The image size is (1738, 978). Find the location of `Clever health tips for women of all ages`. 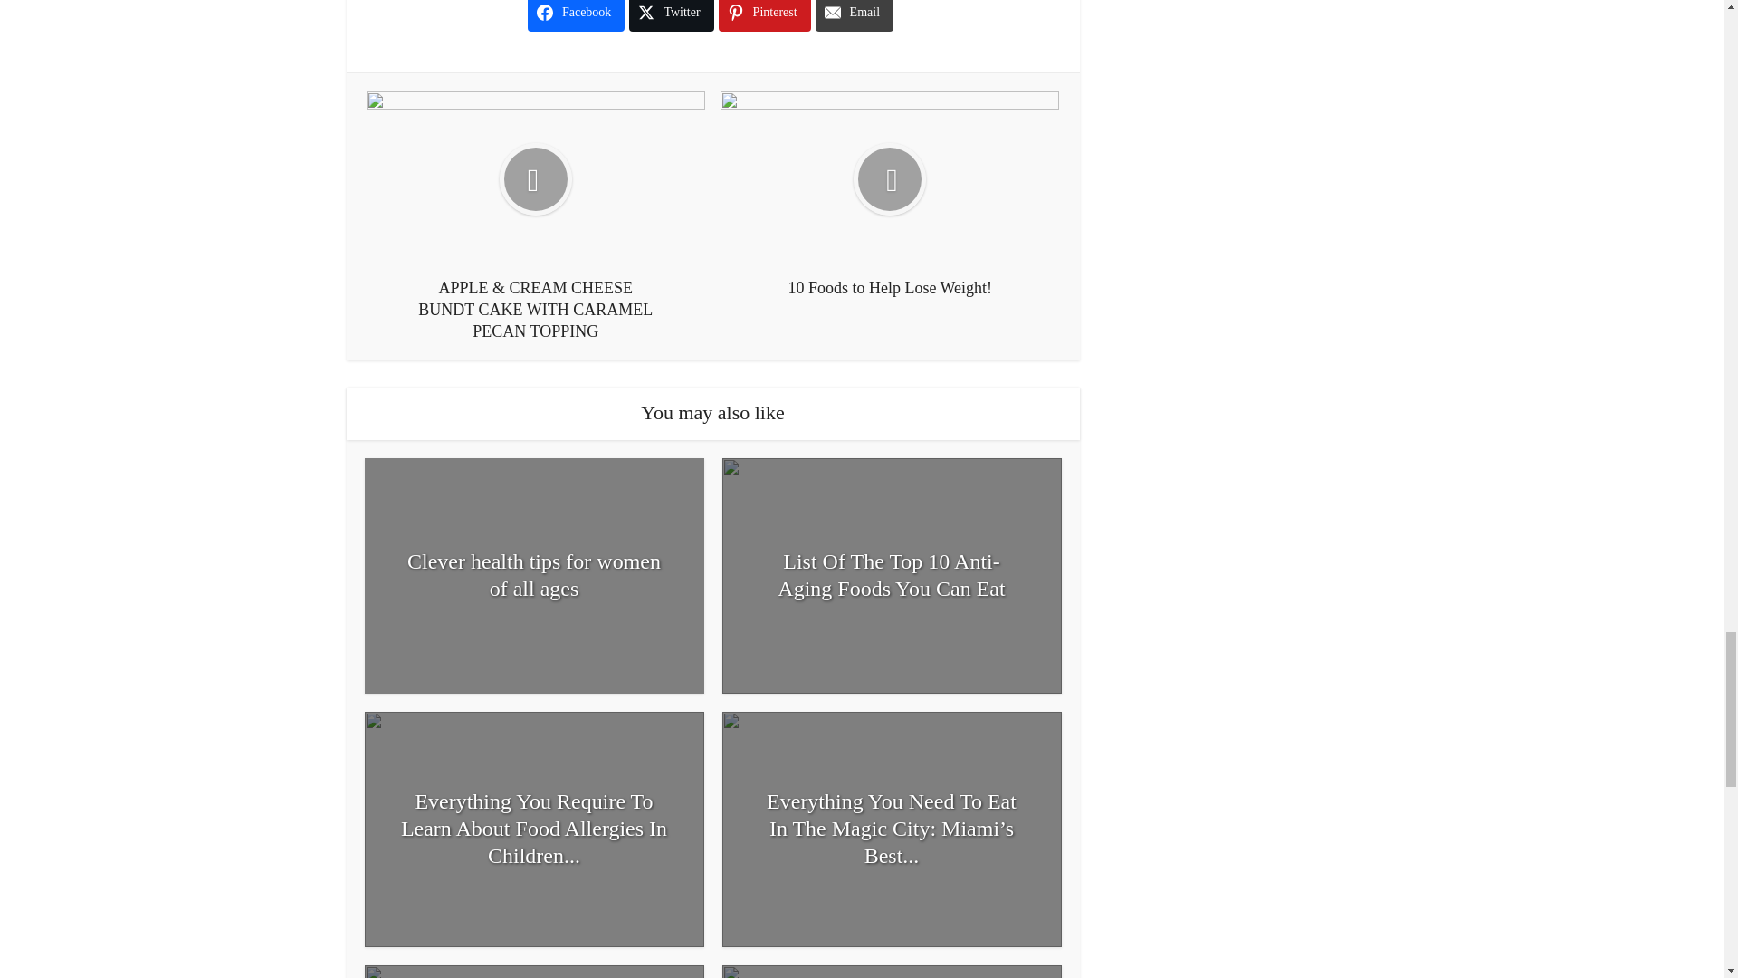

Clever health tips for women of all ages is located at coordinates (533, 574).